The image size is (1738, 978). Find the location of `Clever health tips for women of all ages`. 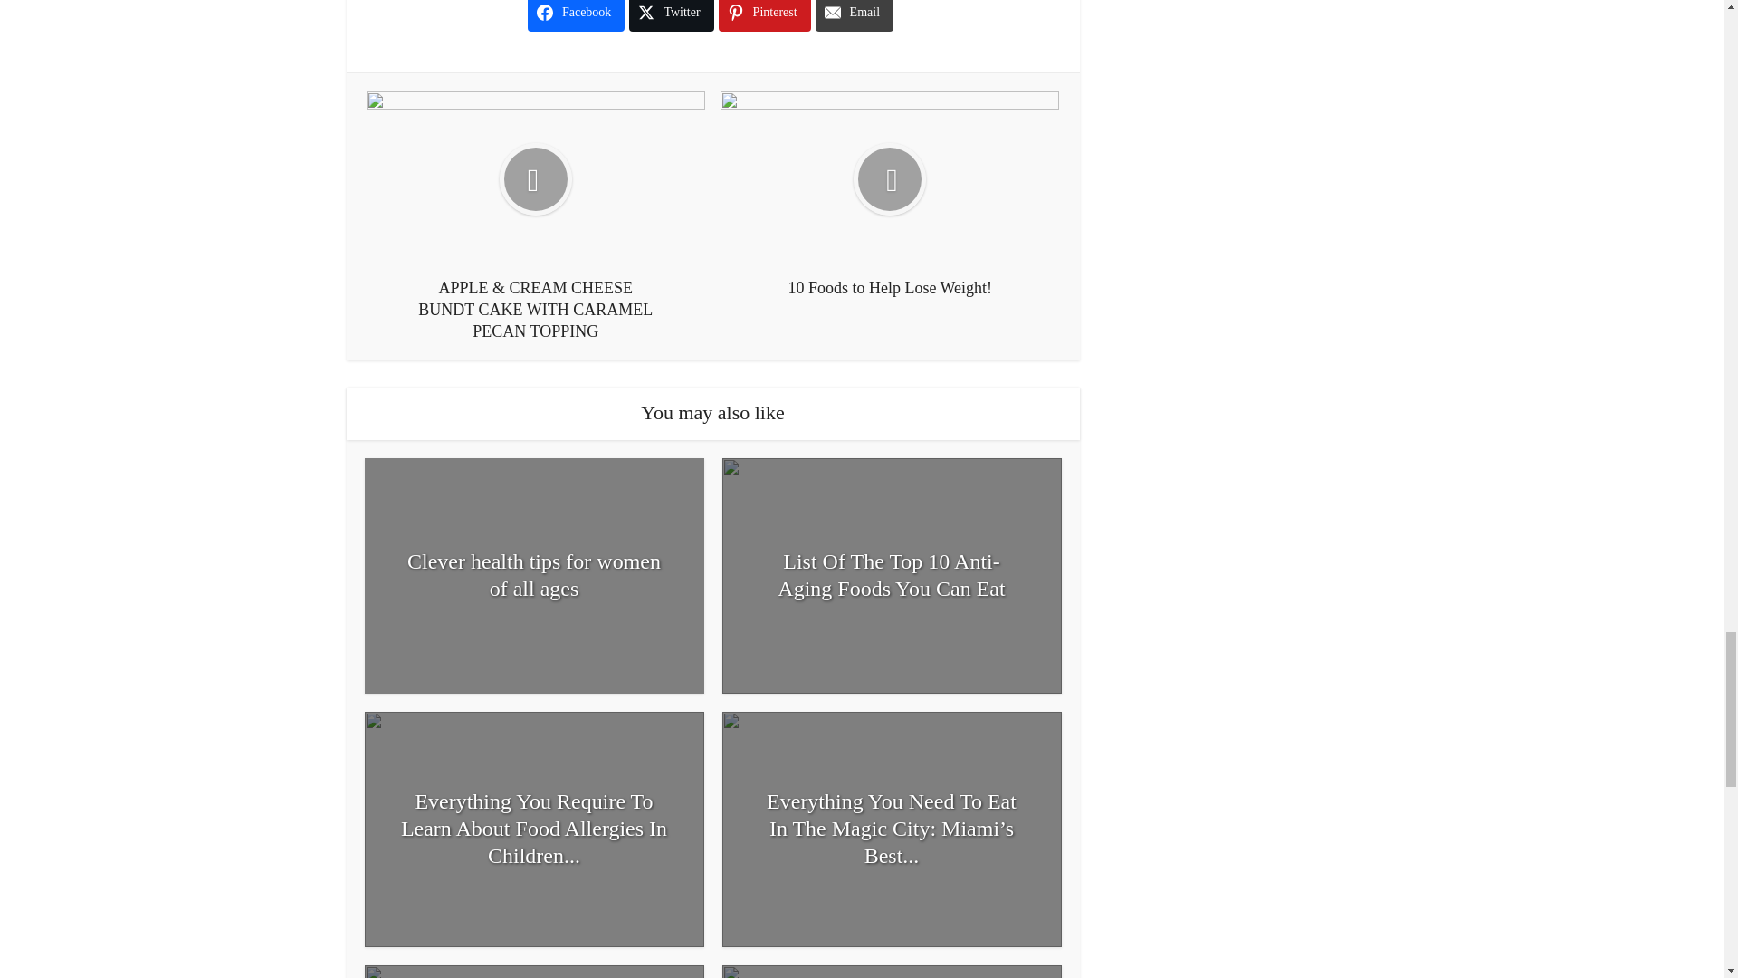

Clever health tips for women of all ages is located at coordinates (533, 574).